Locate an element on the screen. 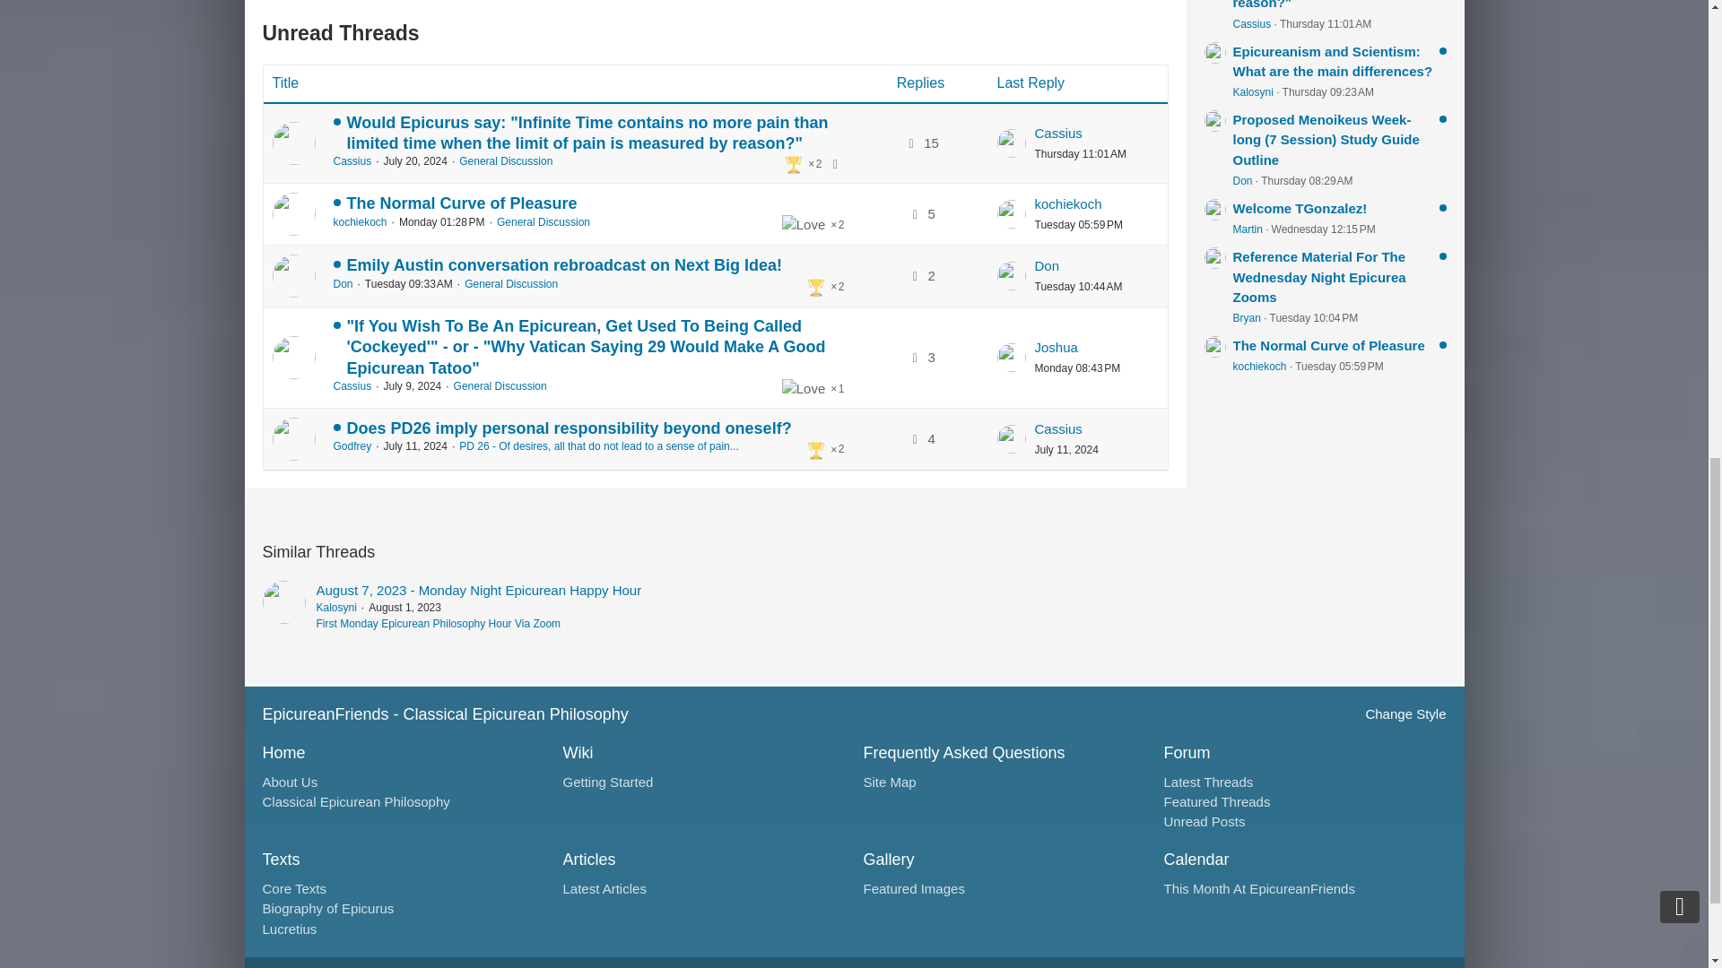  Double-Click to Mark This Thread Read is located at coordinates (293, 357).